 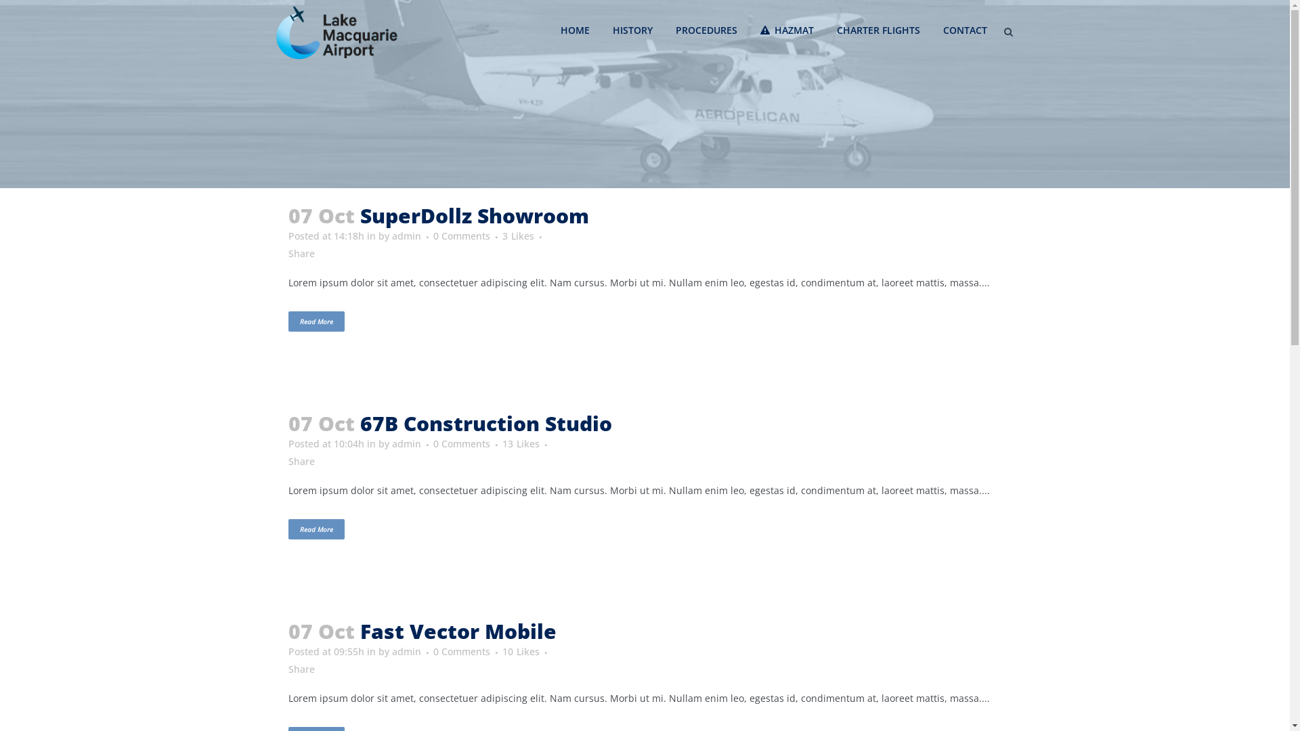 I want to click on 0 Comments, so click(x=462, y=651).